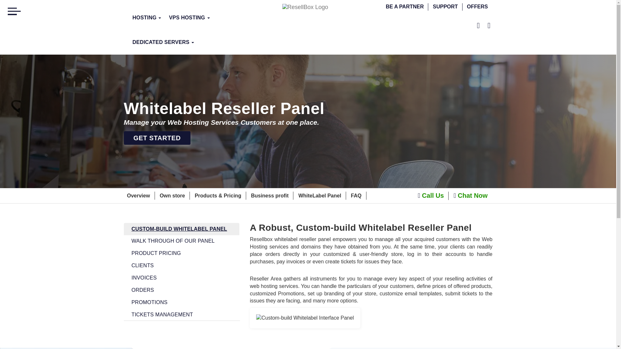 The image size is (621, 349). Describe the element at coordinates (147, 17) in the screenshot. I see `HOSTING` at that location.